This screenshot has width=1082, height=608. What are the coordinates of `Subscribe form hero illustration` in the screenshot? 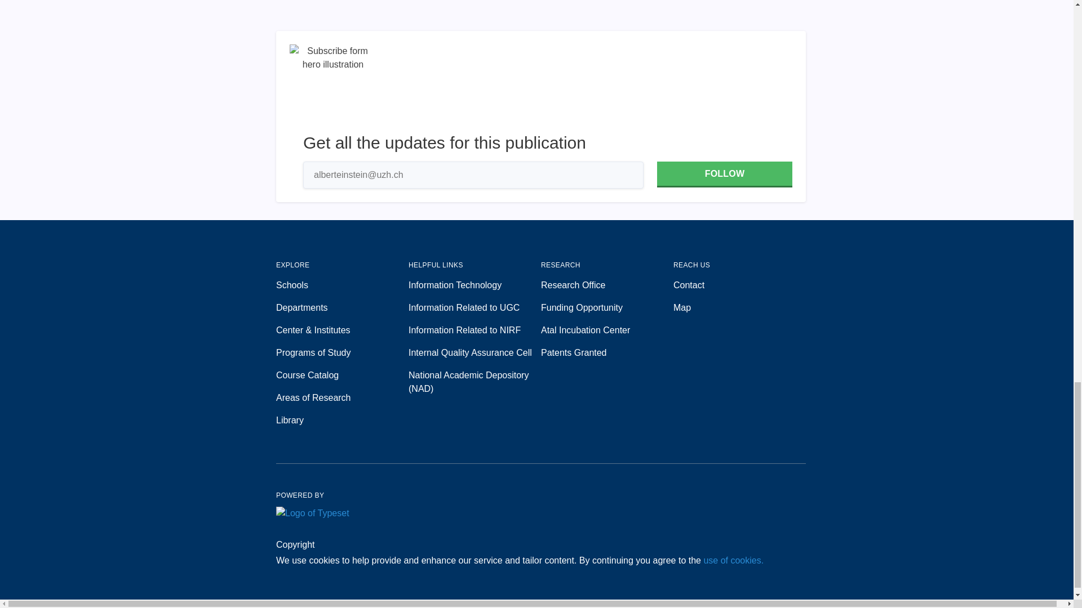 It's located at (333, 88).